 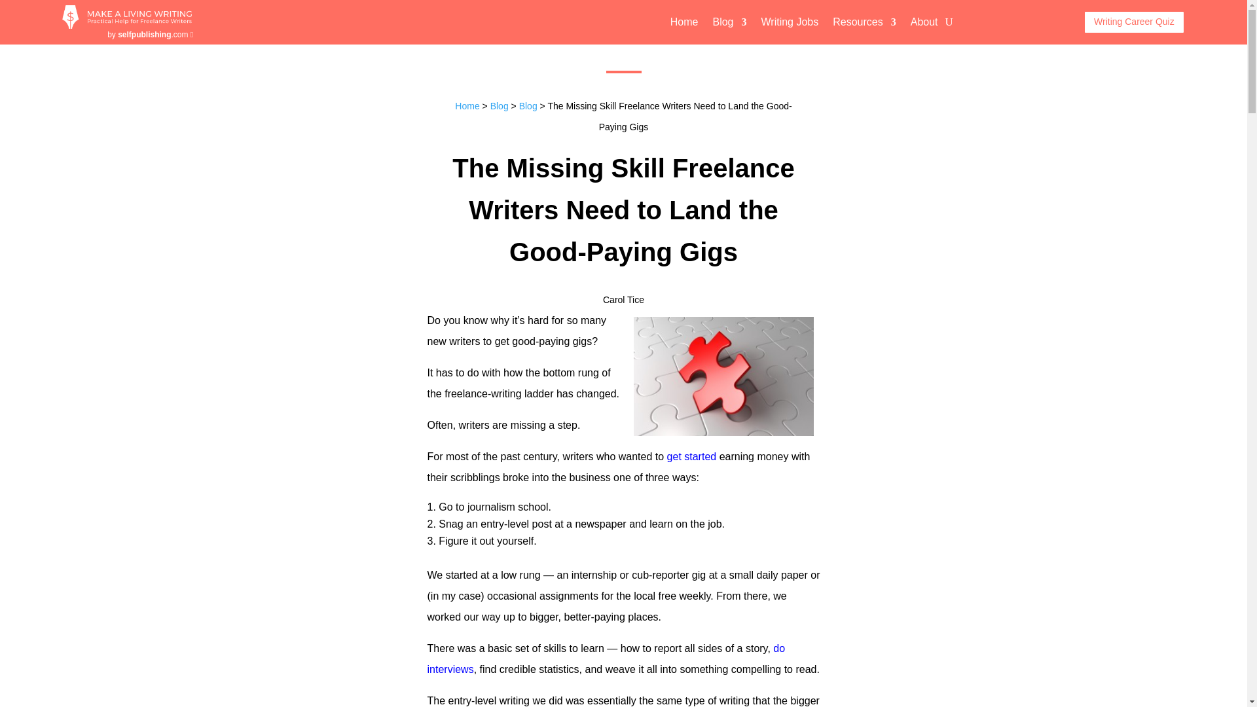 I want to click on Blog, so click(x=729, y=24).